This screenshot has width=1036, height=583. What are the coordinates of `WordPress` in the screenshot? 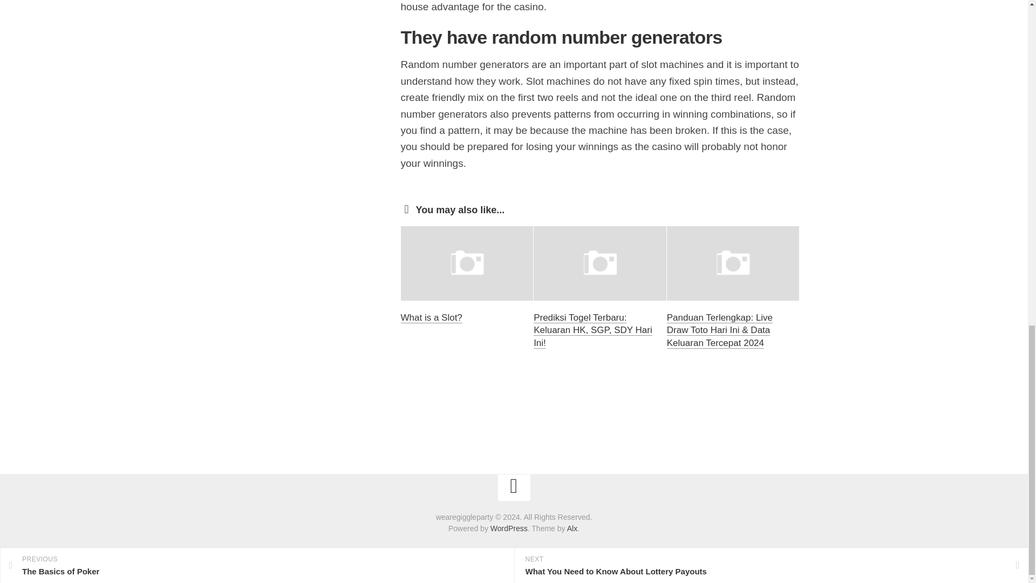 It's located at (508, 528).